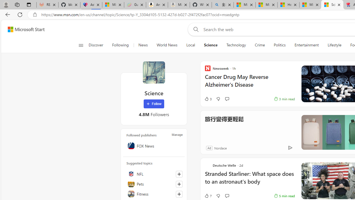  I want to click on Follow, so click(154, 104).